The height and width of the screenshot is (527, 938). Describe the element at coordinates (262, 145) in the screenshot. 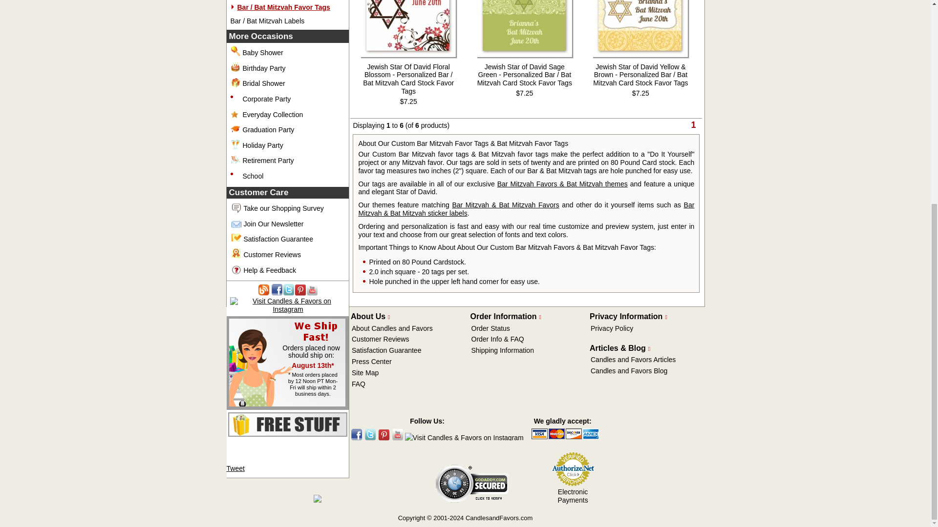

I see `Holiday Party` at that location.